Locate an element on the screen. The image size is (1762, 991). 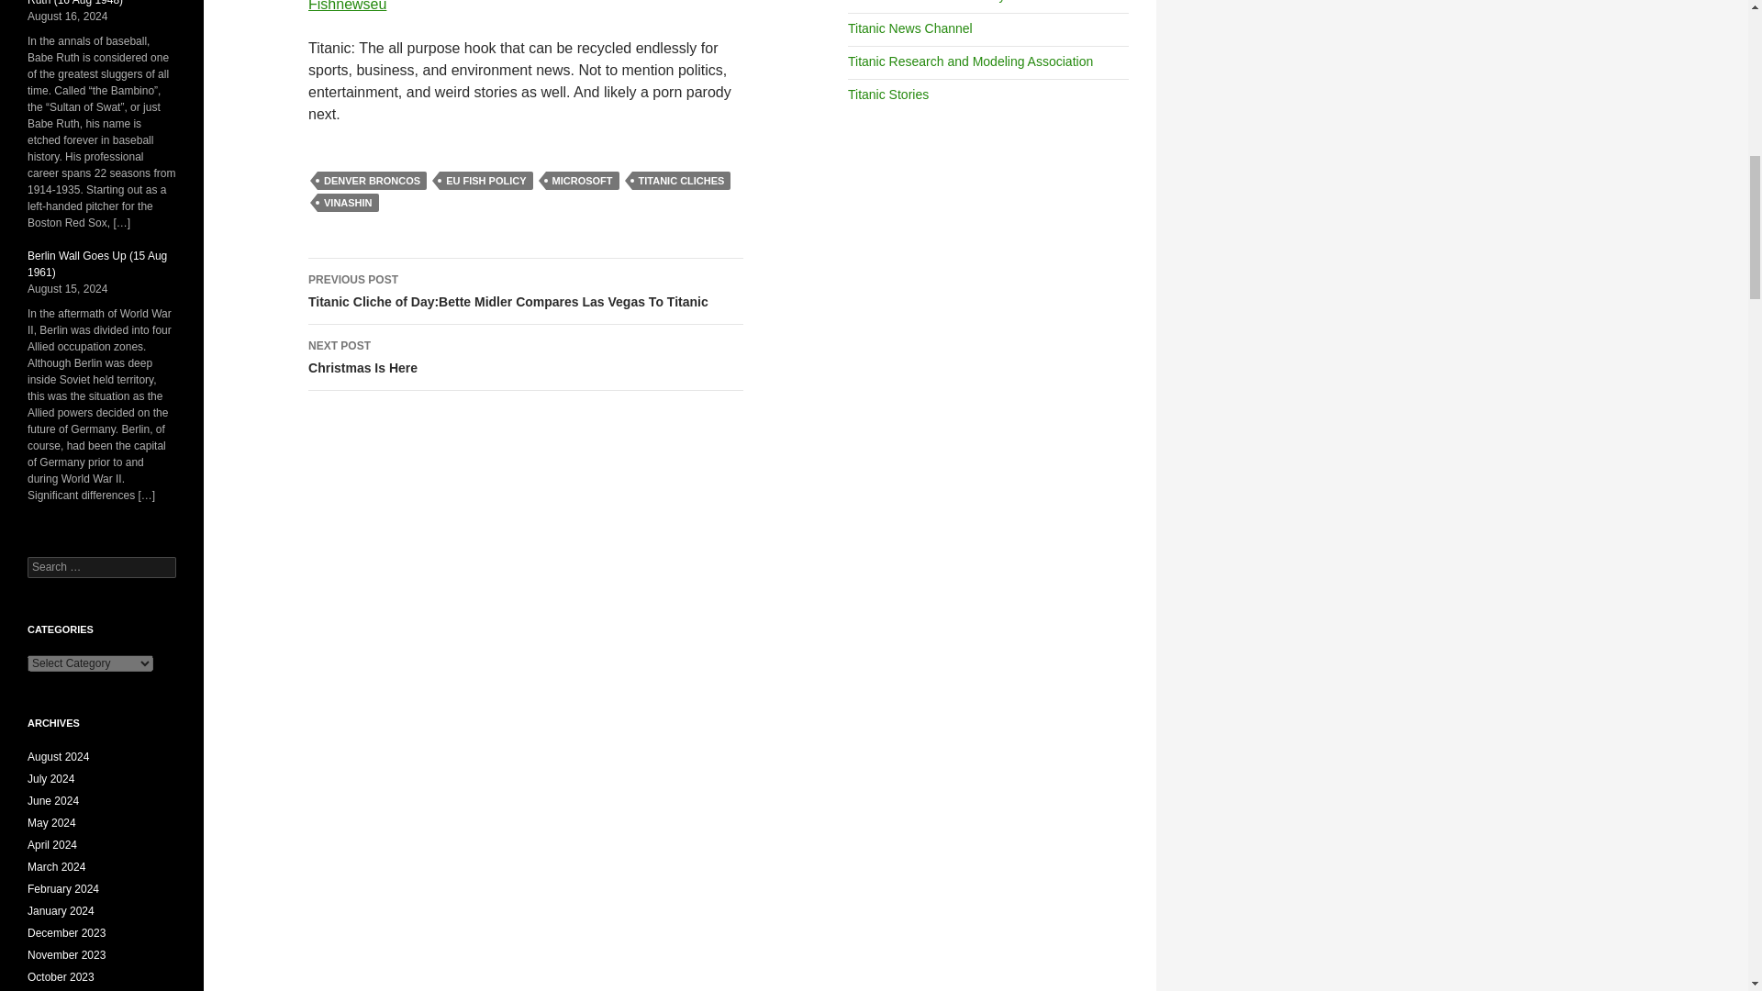
Fishnewseu is located at coordinates (347, 6).